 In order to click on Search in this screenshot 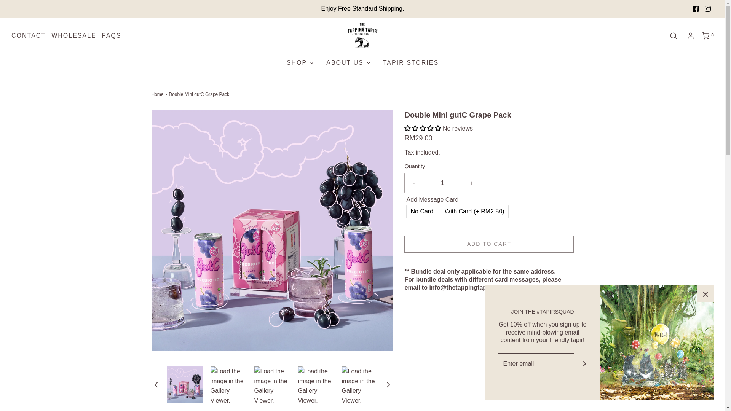, I will do `click(674, 36)`.